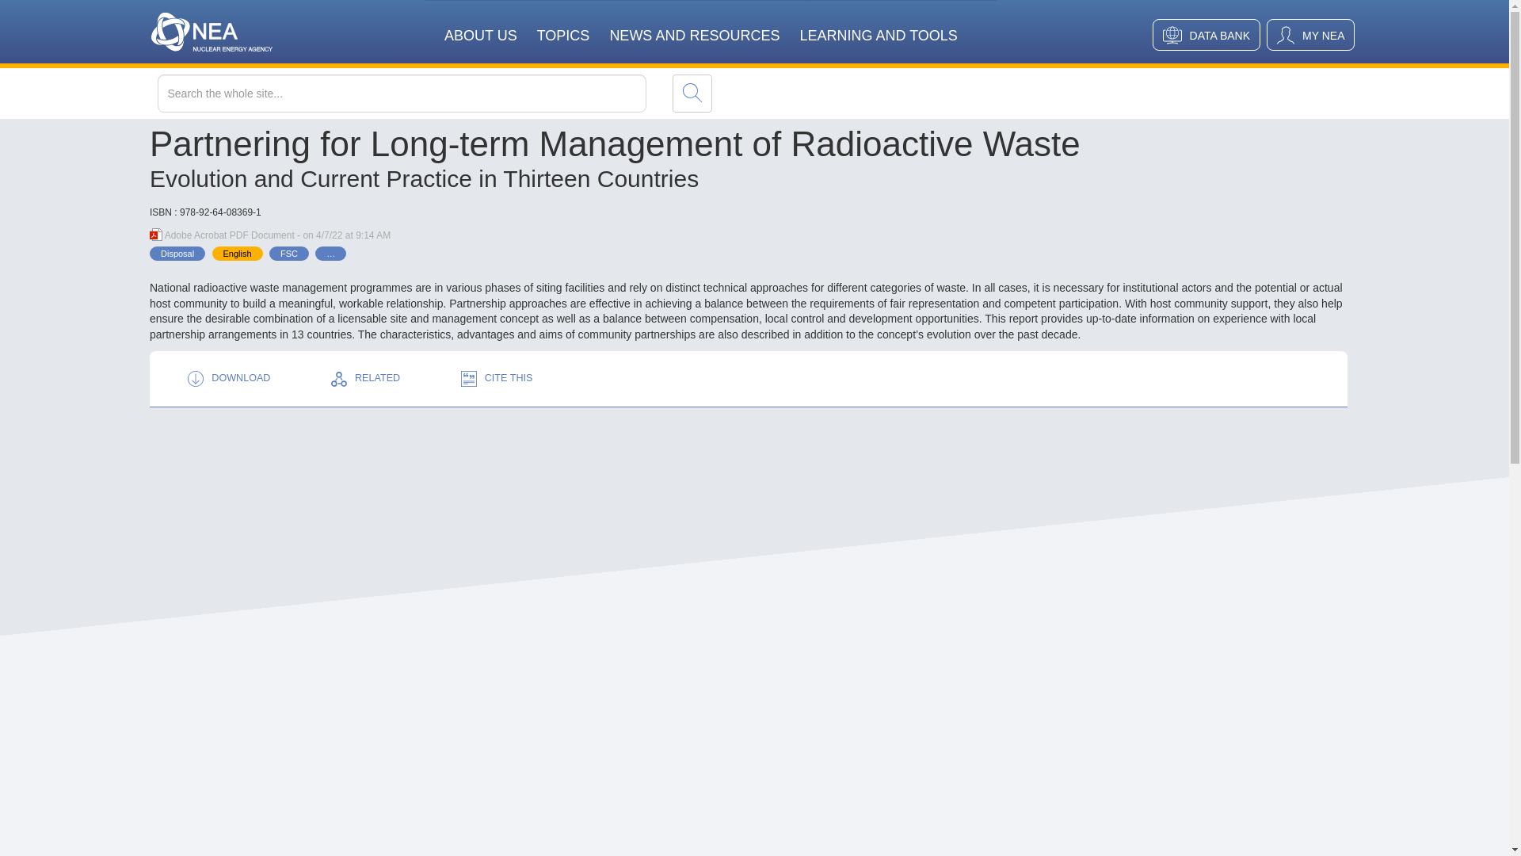  What do you see at coordinates (878, 25) in the screenshot?
I see `LEARNING AND TOOLS` at bounding box center [878, 25].